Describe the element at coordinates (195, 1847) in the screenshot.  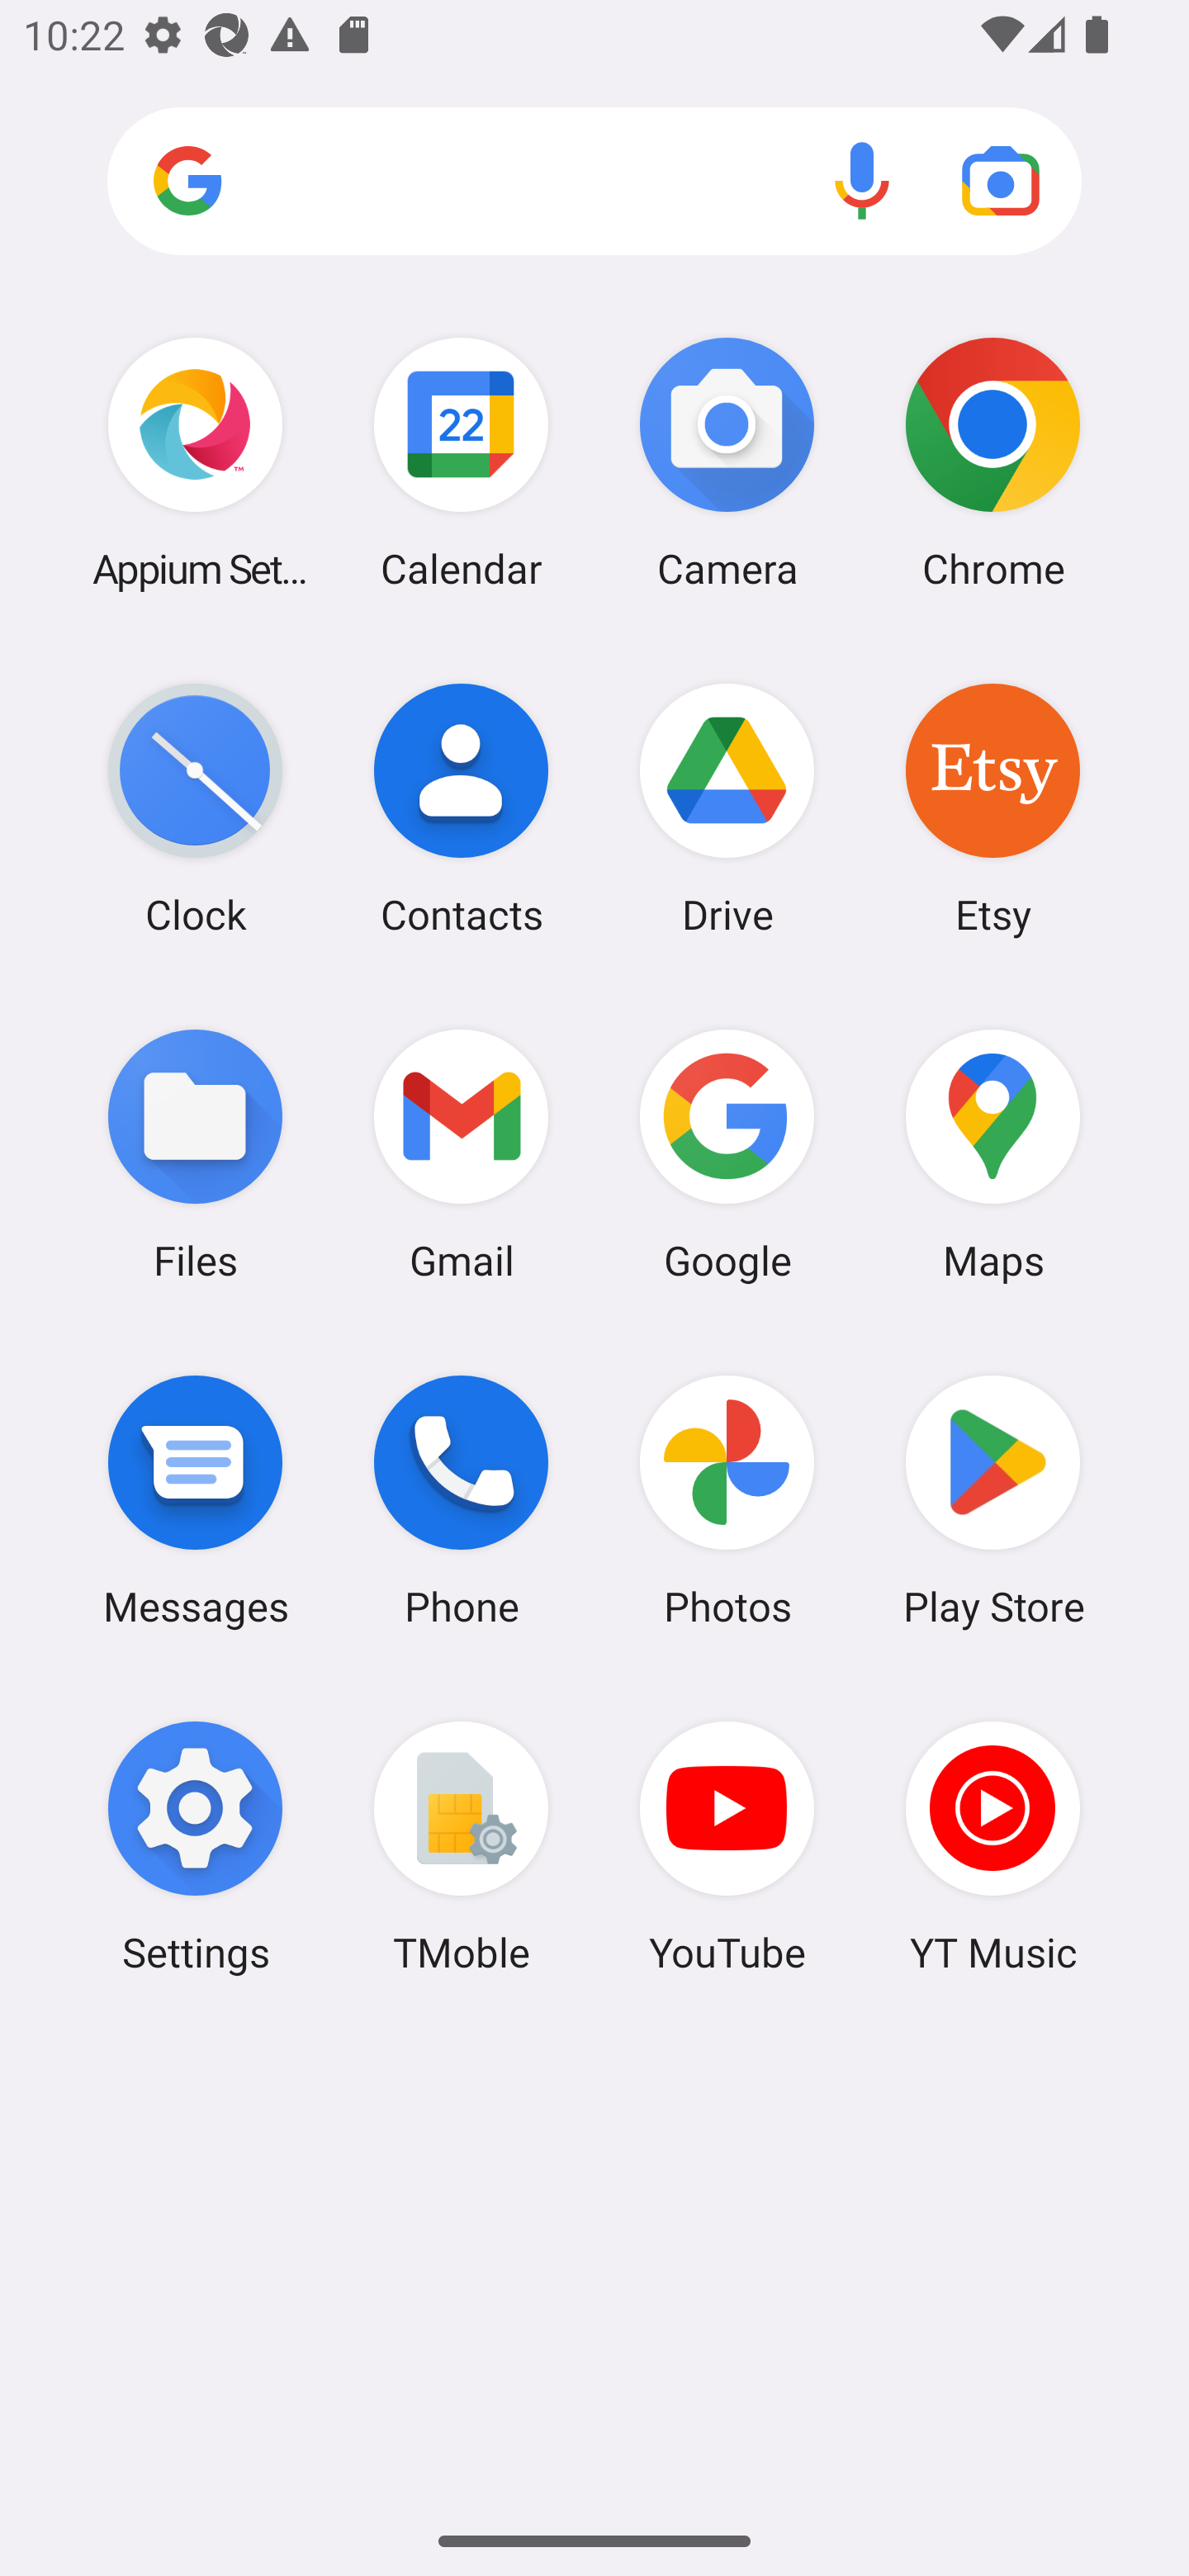
I see `Settings` at that location.